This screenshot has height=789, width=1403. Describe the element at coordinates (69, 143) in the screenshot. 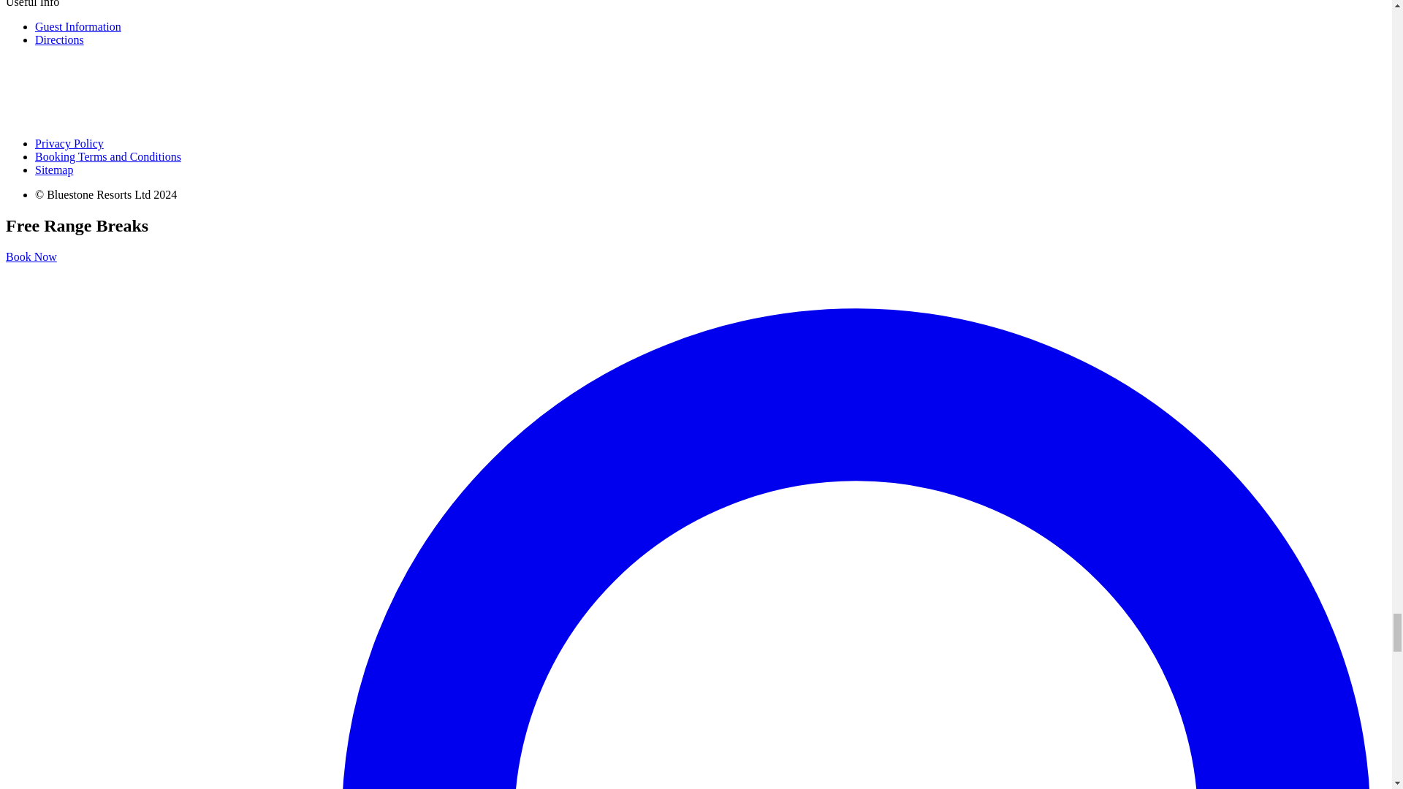

I see `Privacy Policy` at that location.